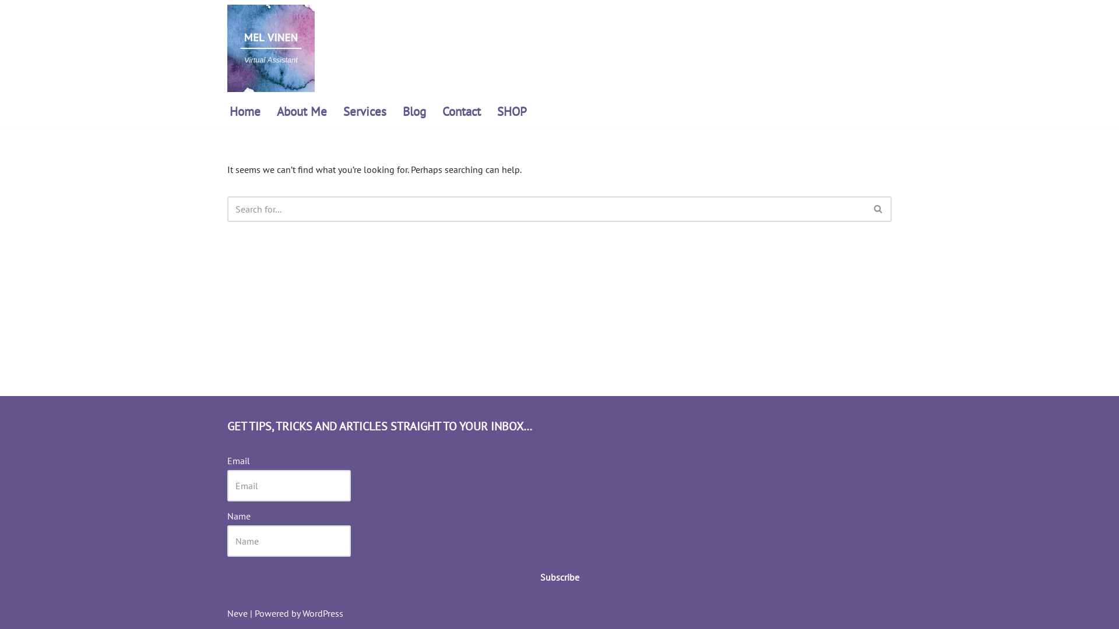 This screenshot has width=1119, height=629. What do you see at coordinates (238, 613) in the screenshot?
I see `Neve` at bounding box center [238, 613].